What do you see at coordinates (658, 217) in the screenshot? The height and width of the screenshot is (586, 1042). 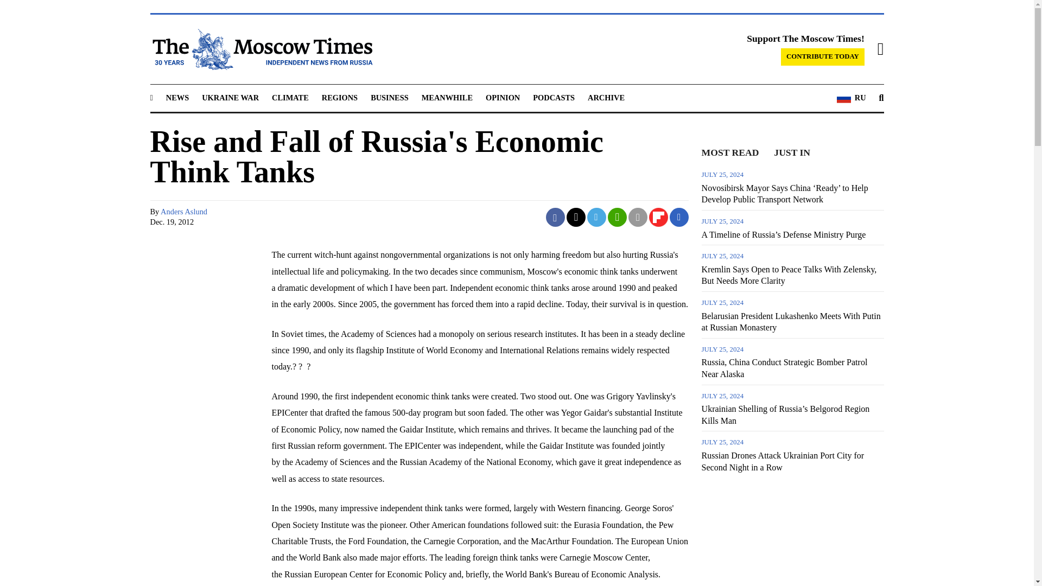 I see `Share on Flipboard` at bounding box center [658, 217].